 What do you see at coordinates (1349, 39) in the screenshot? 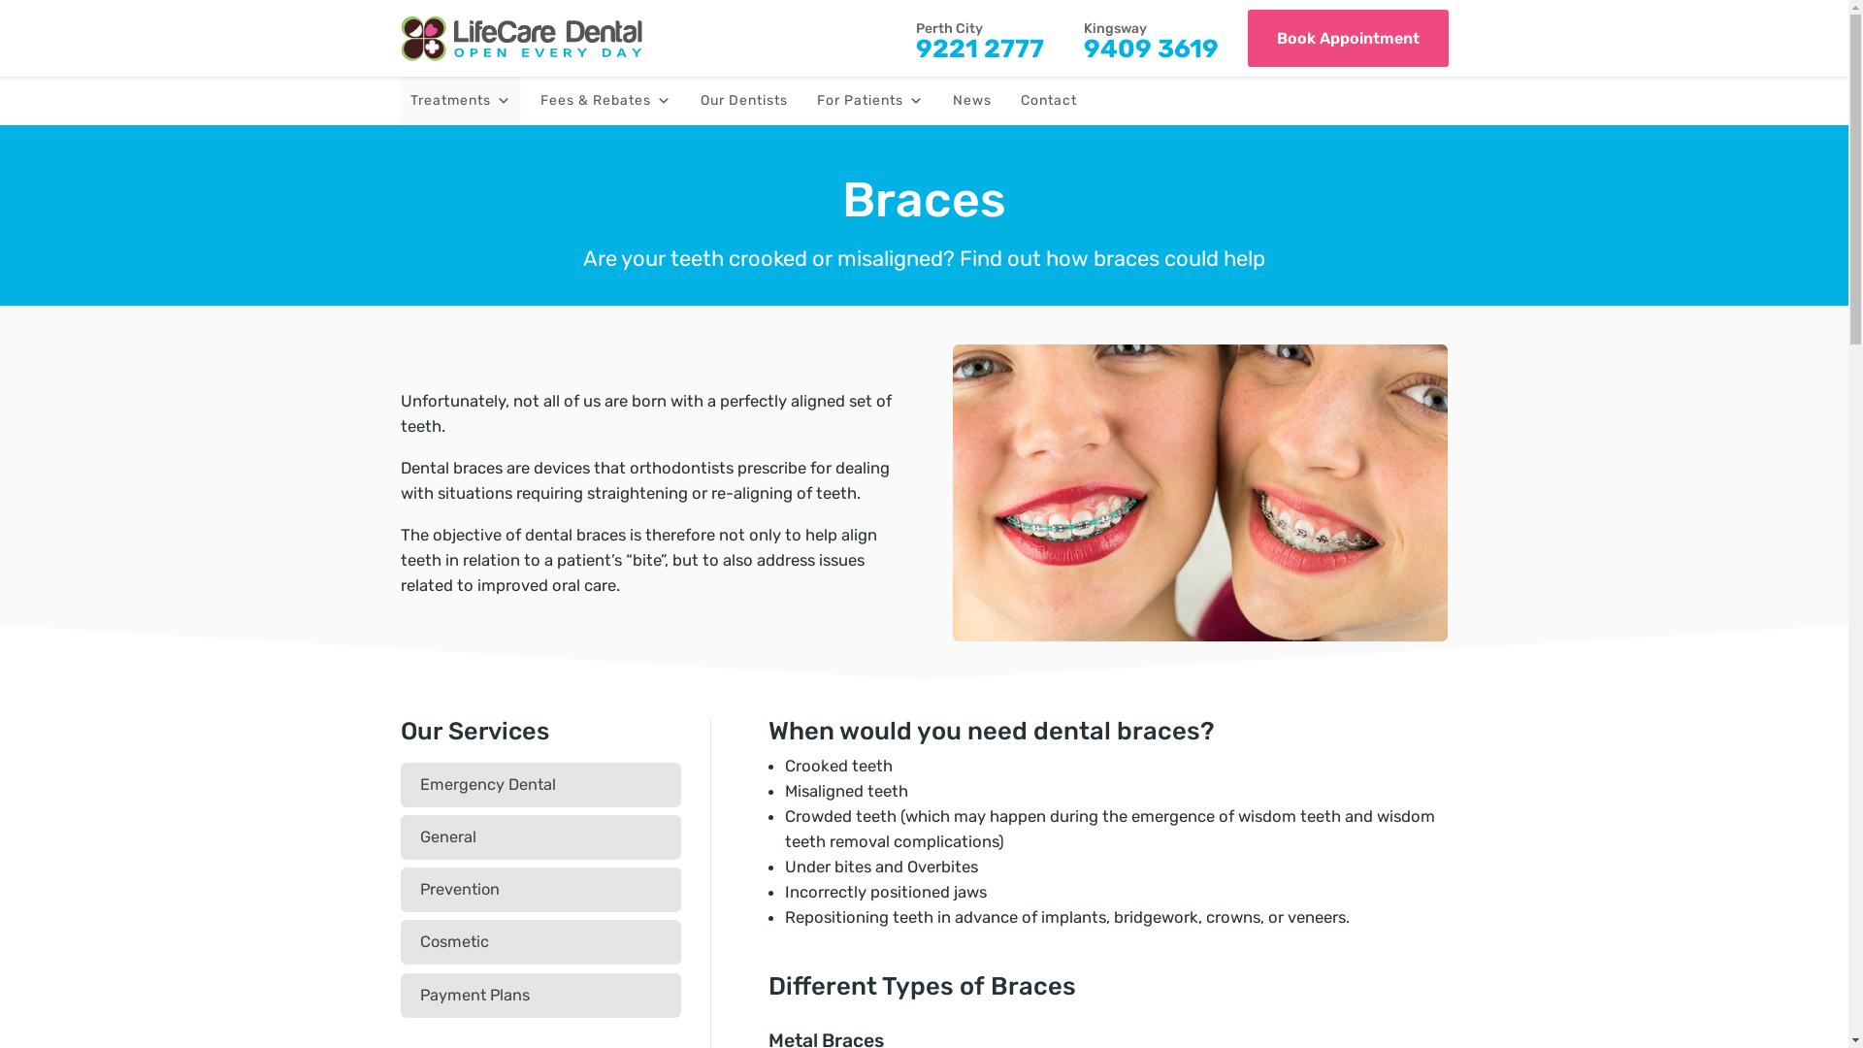
I see `Book Appointment` at bounding box center [1349, 39].